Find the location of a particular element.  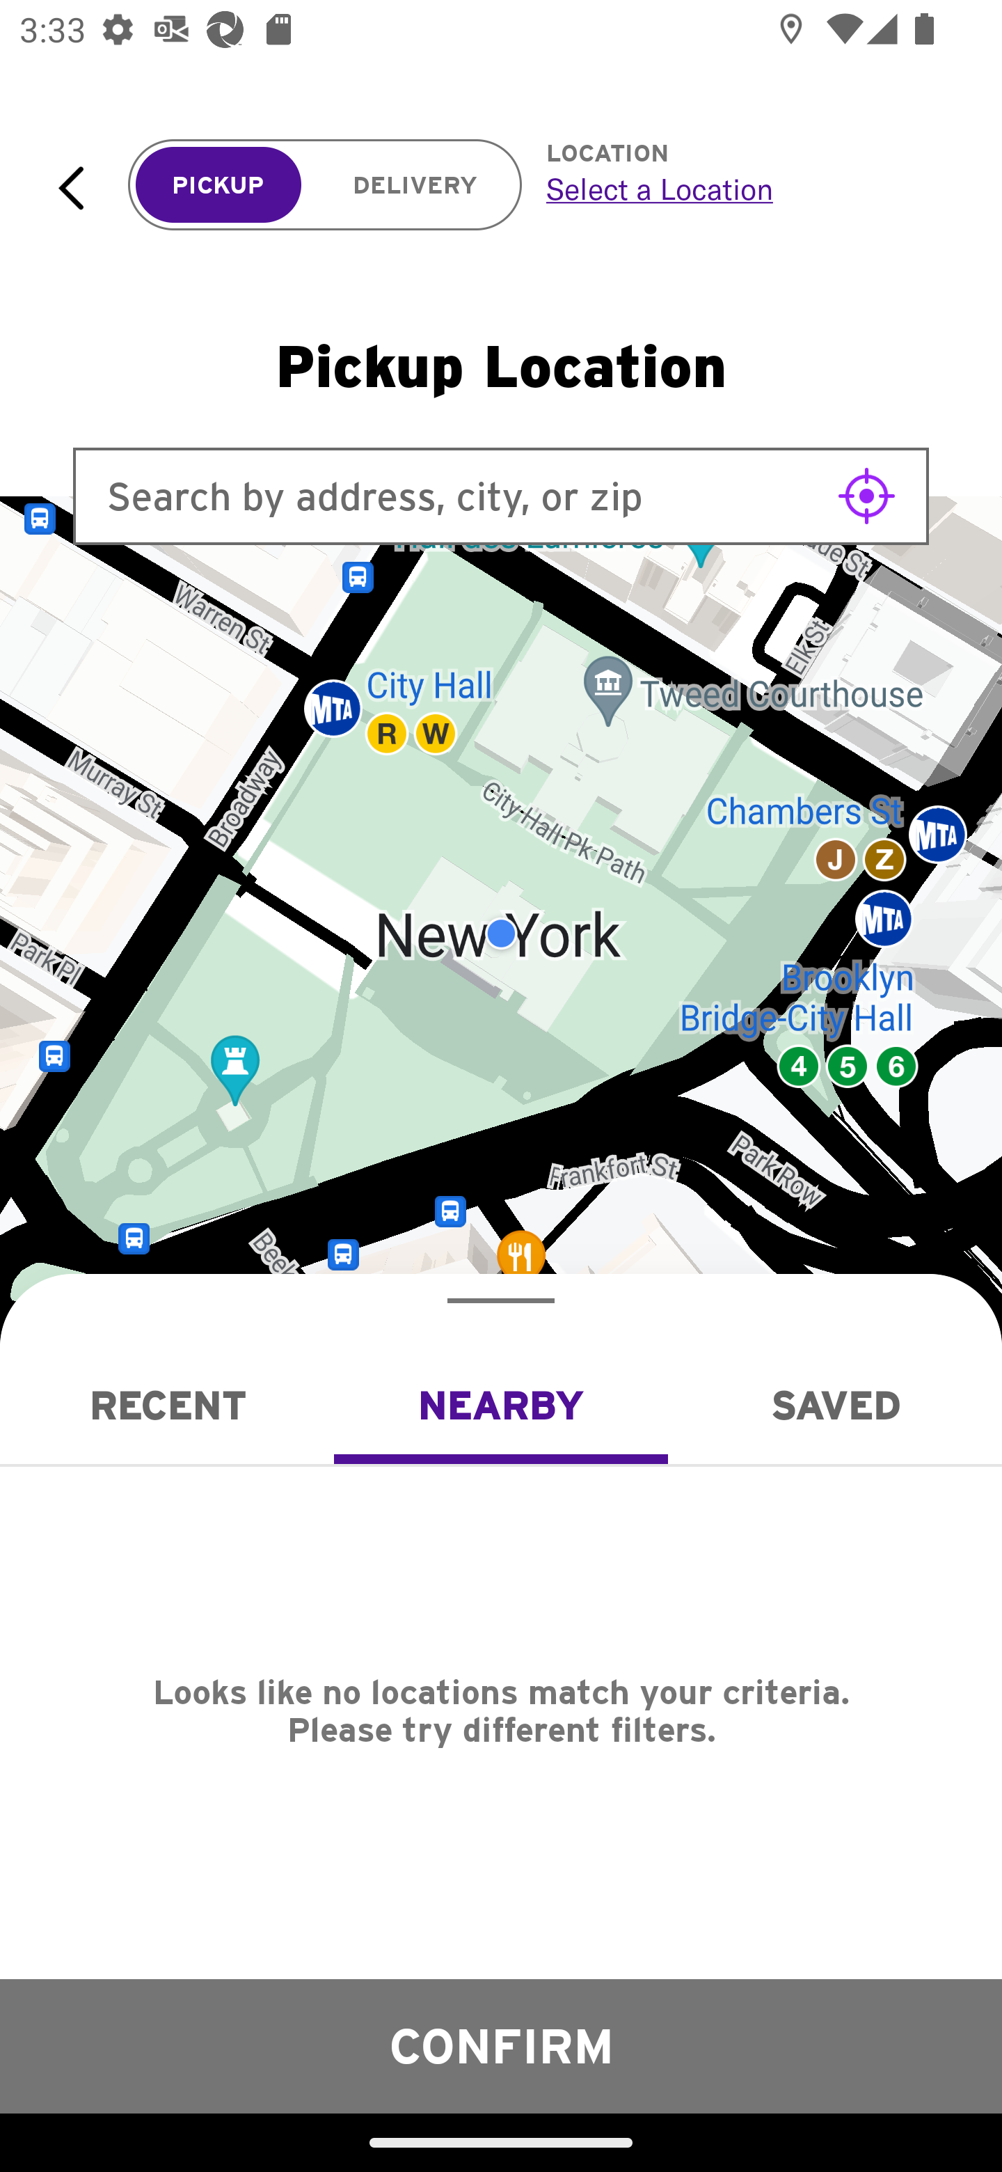

Select a Location is located at coordinates (743, 189).